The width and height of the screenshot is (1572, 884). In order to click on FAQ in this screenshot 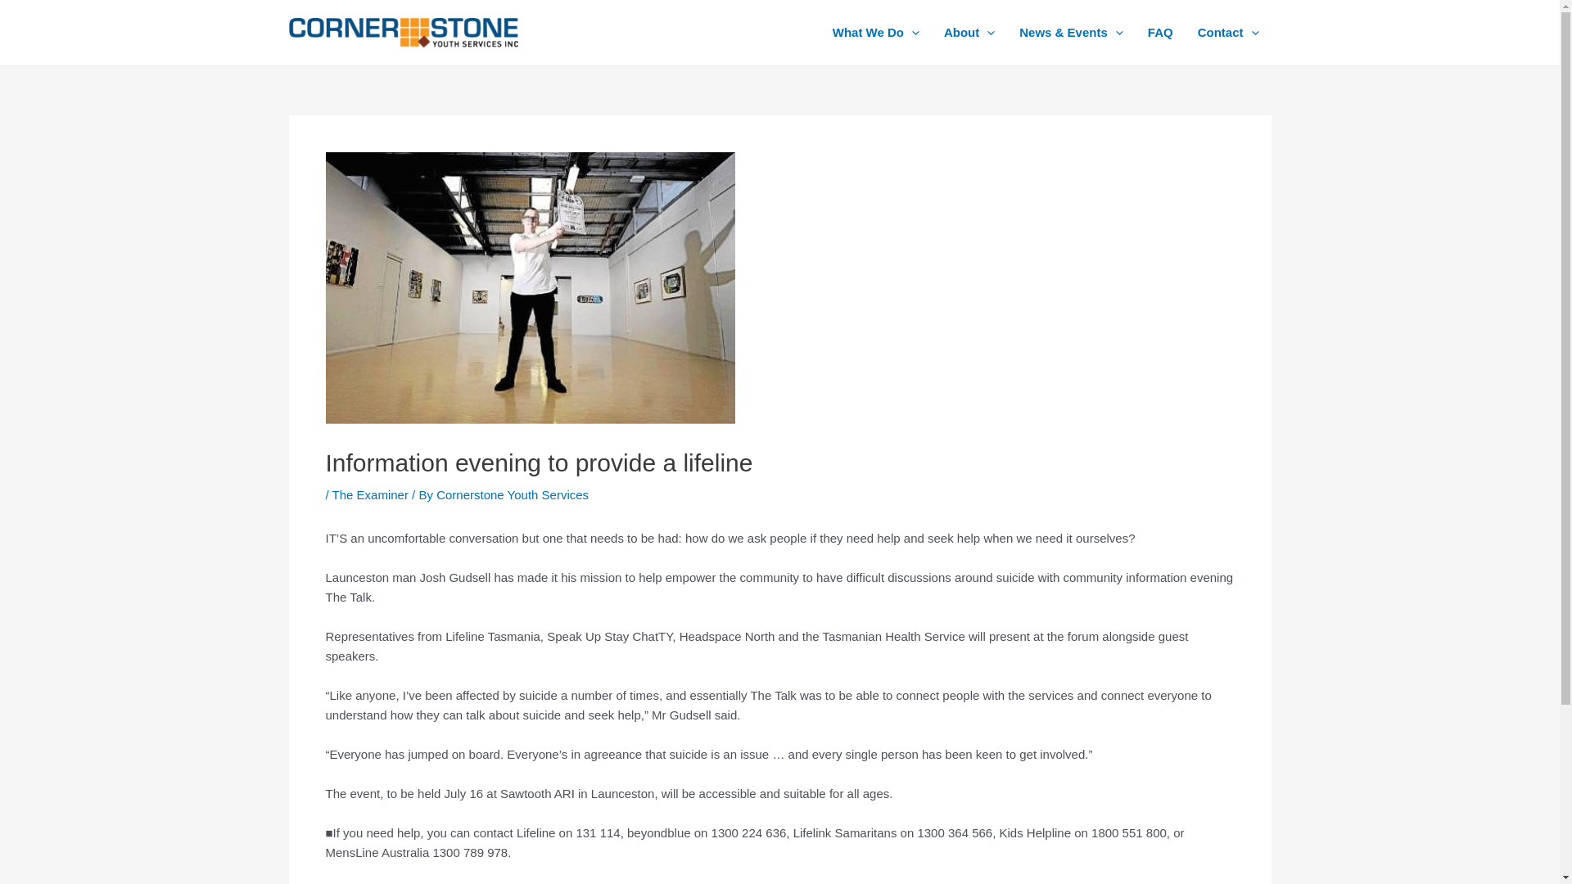, I will do `click(1161, 33)`.